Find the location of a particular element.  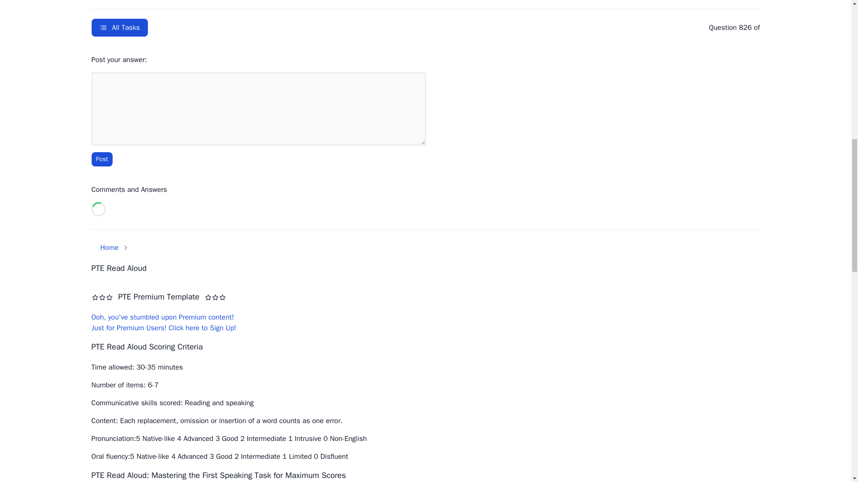

Post is located at coordinates (101, 159).